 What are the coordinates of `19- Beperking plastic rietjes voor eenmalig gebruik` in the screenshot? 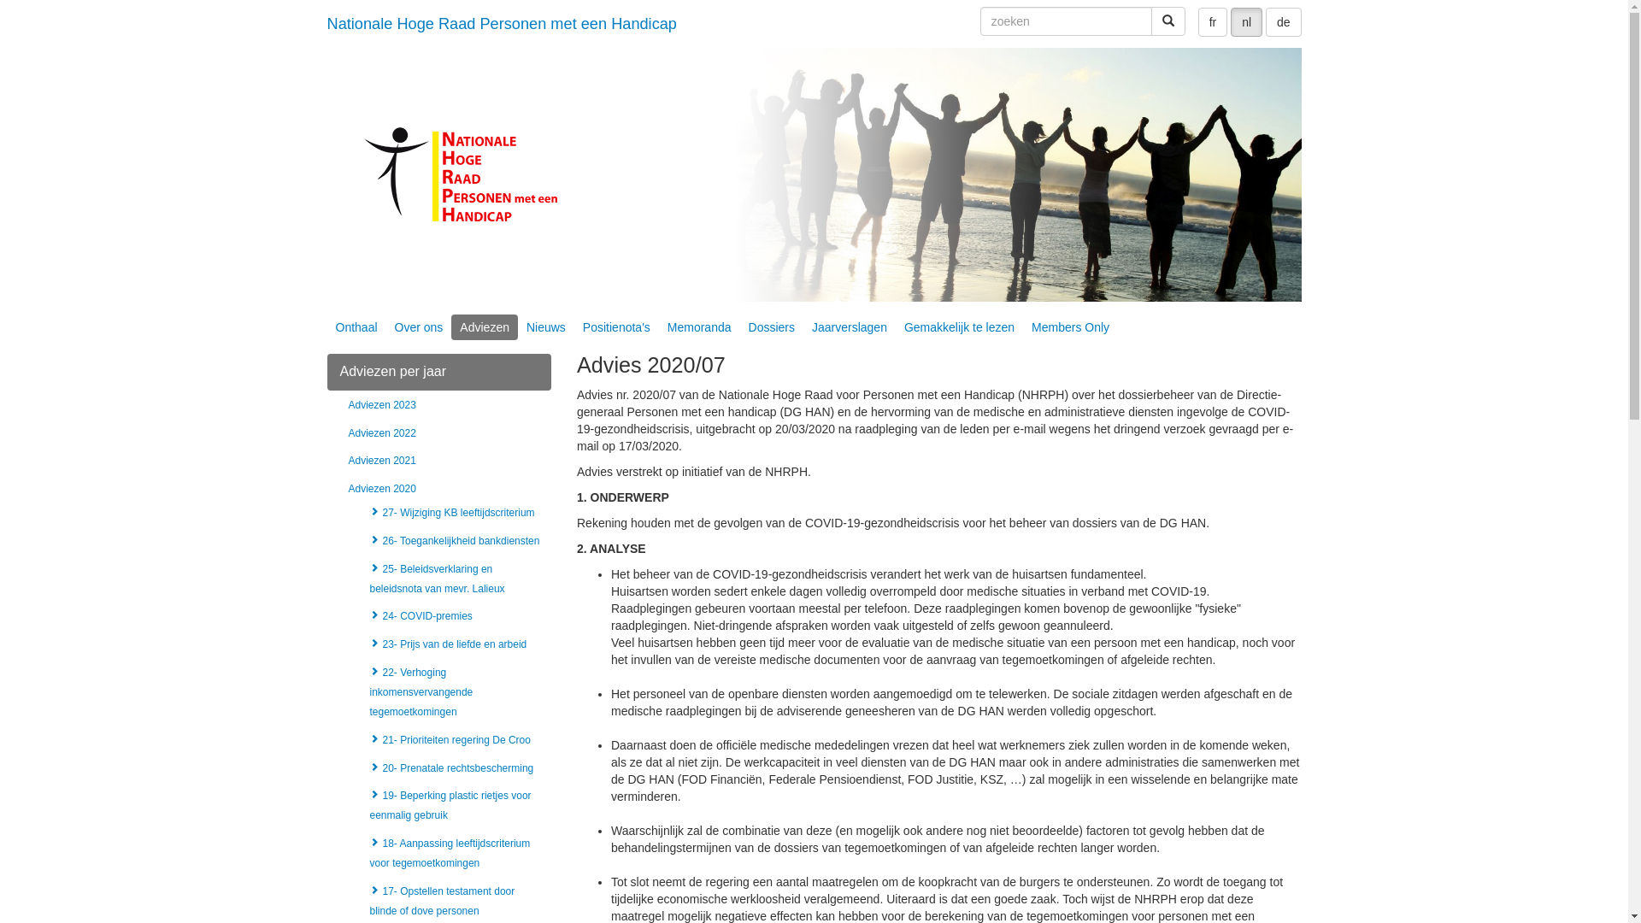 It's located at (450, 805).